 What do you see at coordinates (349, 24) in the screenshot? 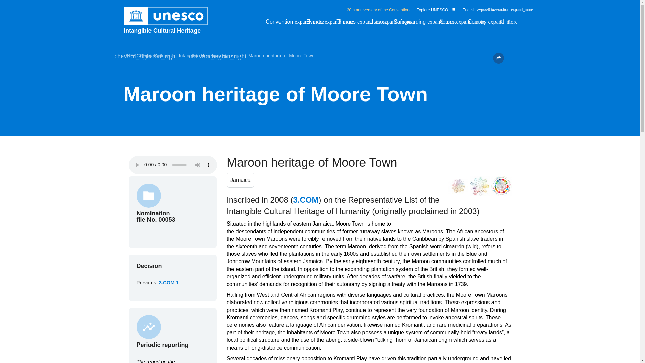
I see `Themes` at bounding box center [349, 24].